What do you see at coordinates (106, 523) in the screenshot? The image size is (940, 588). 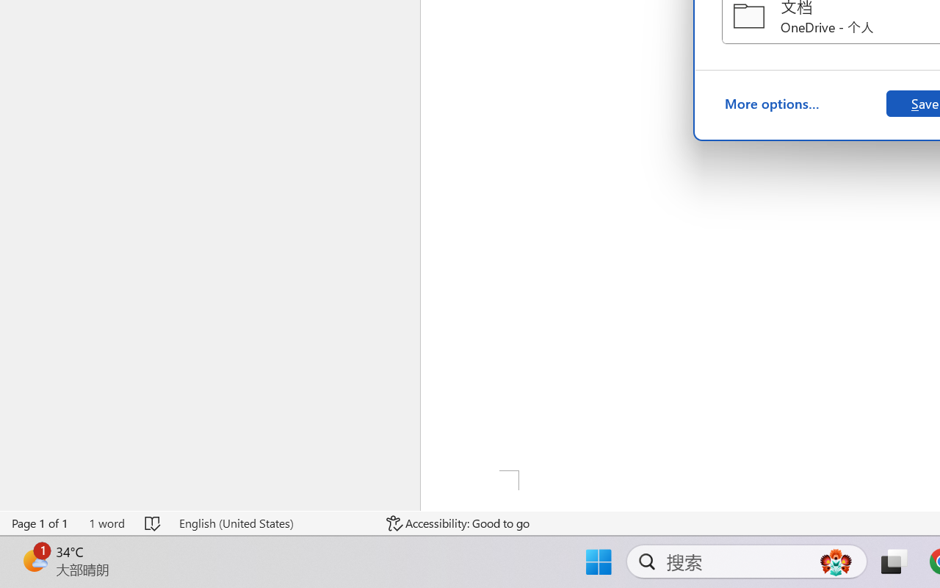 I see `Word Count 1 word` at bounding box center [106, 523].